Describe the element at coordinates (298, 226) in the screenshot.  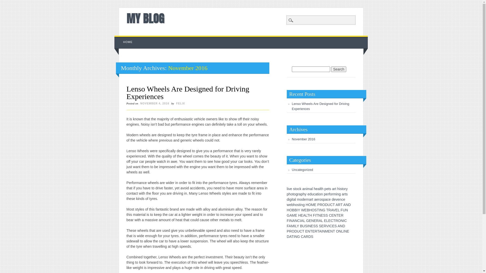
I see `Y` at that location.